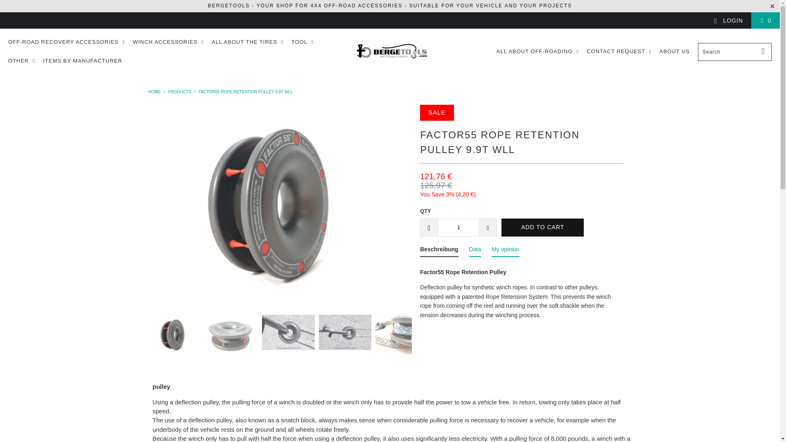 The image size is (786, 442). What do you see at coordinates (154, 92) in the screenshot?
I see `Bergetools` at bounding box center [154, 92].